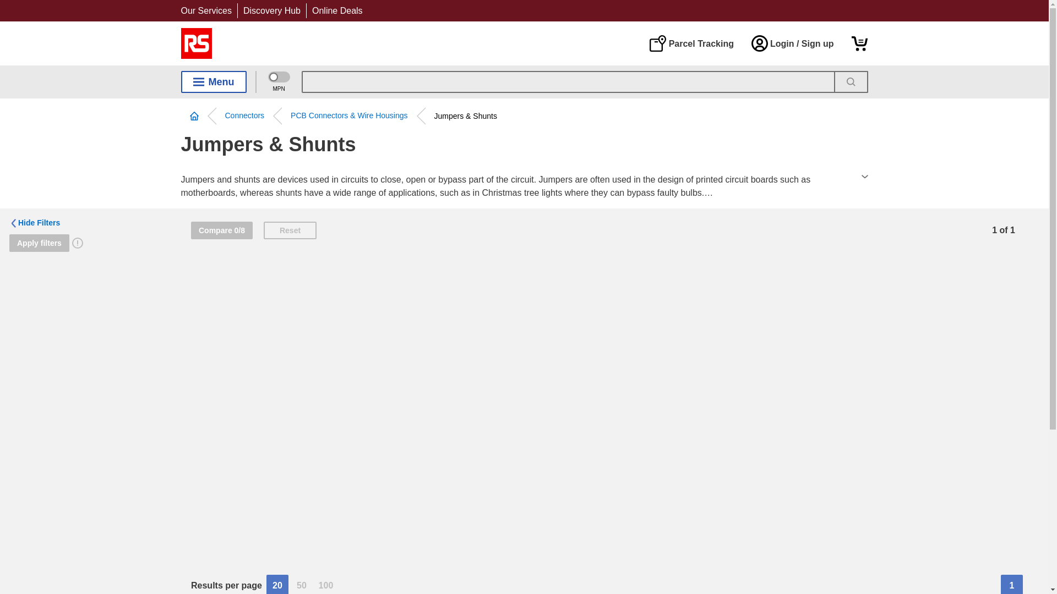 The width and height of the screenshot is (1057, 594). What do you see at coordinates (214, 81) in the screenshot?
I see `Menu` at bounding box center [214, 81].